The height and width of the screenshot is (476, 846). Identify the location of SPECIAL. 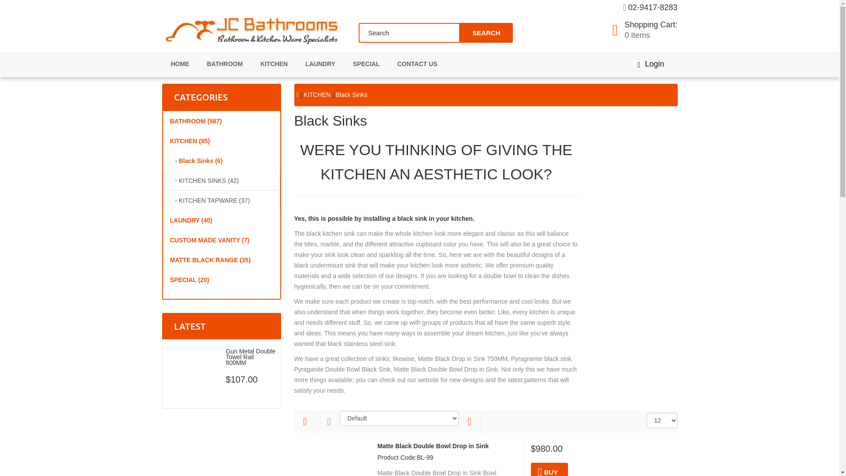
(367, 64).